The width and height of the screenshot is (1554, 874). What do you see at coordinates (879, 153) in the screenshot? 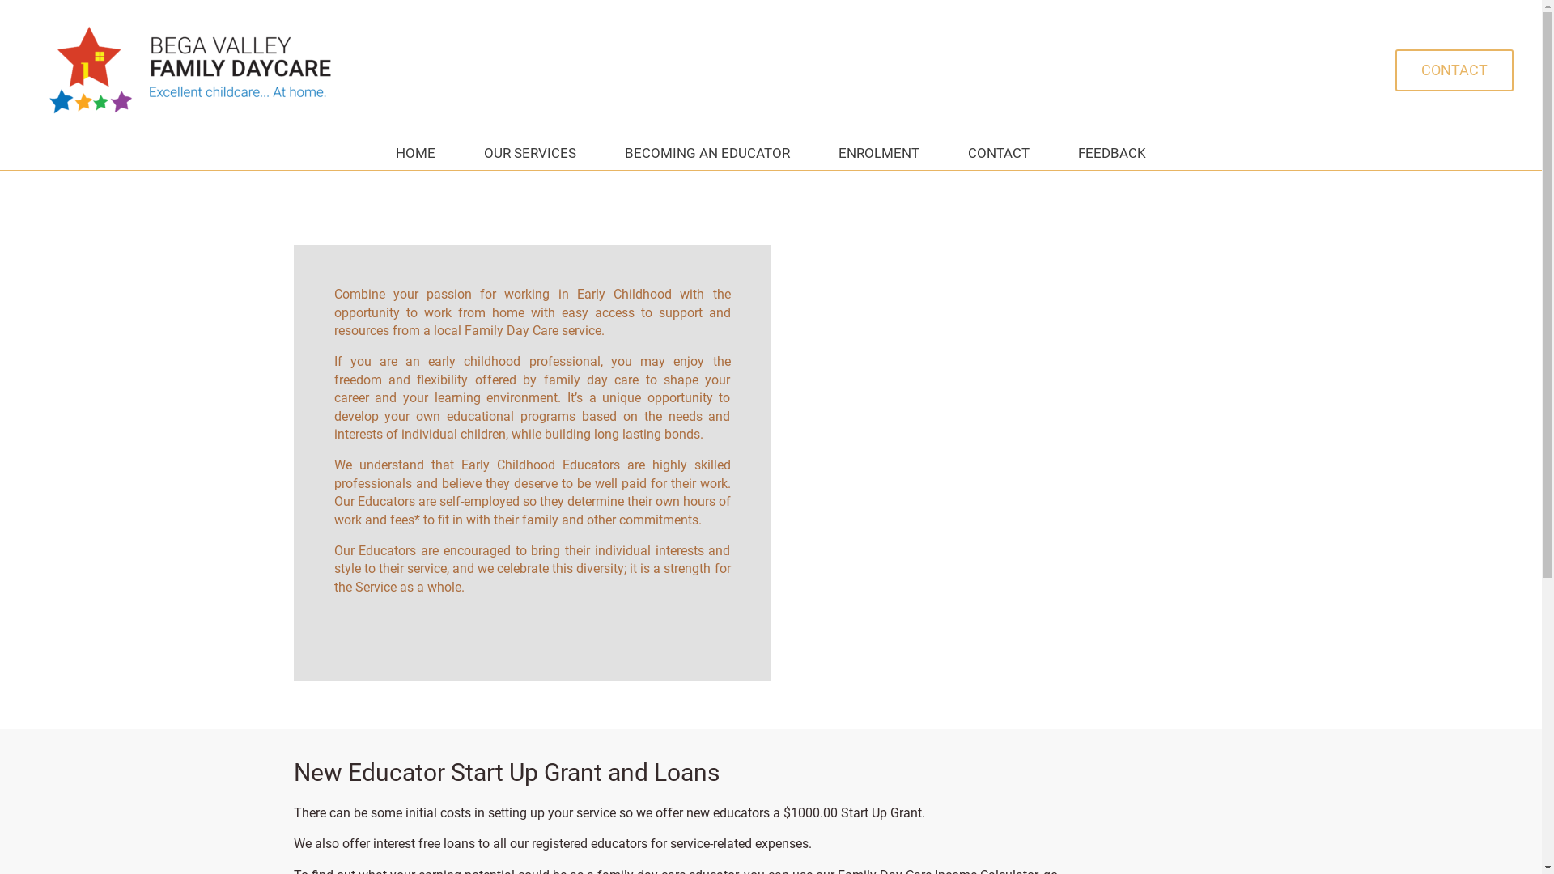
I see `ENROLMENT` at bounding box center [879, 153].